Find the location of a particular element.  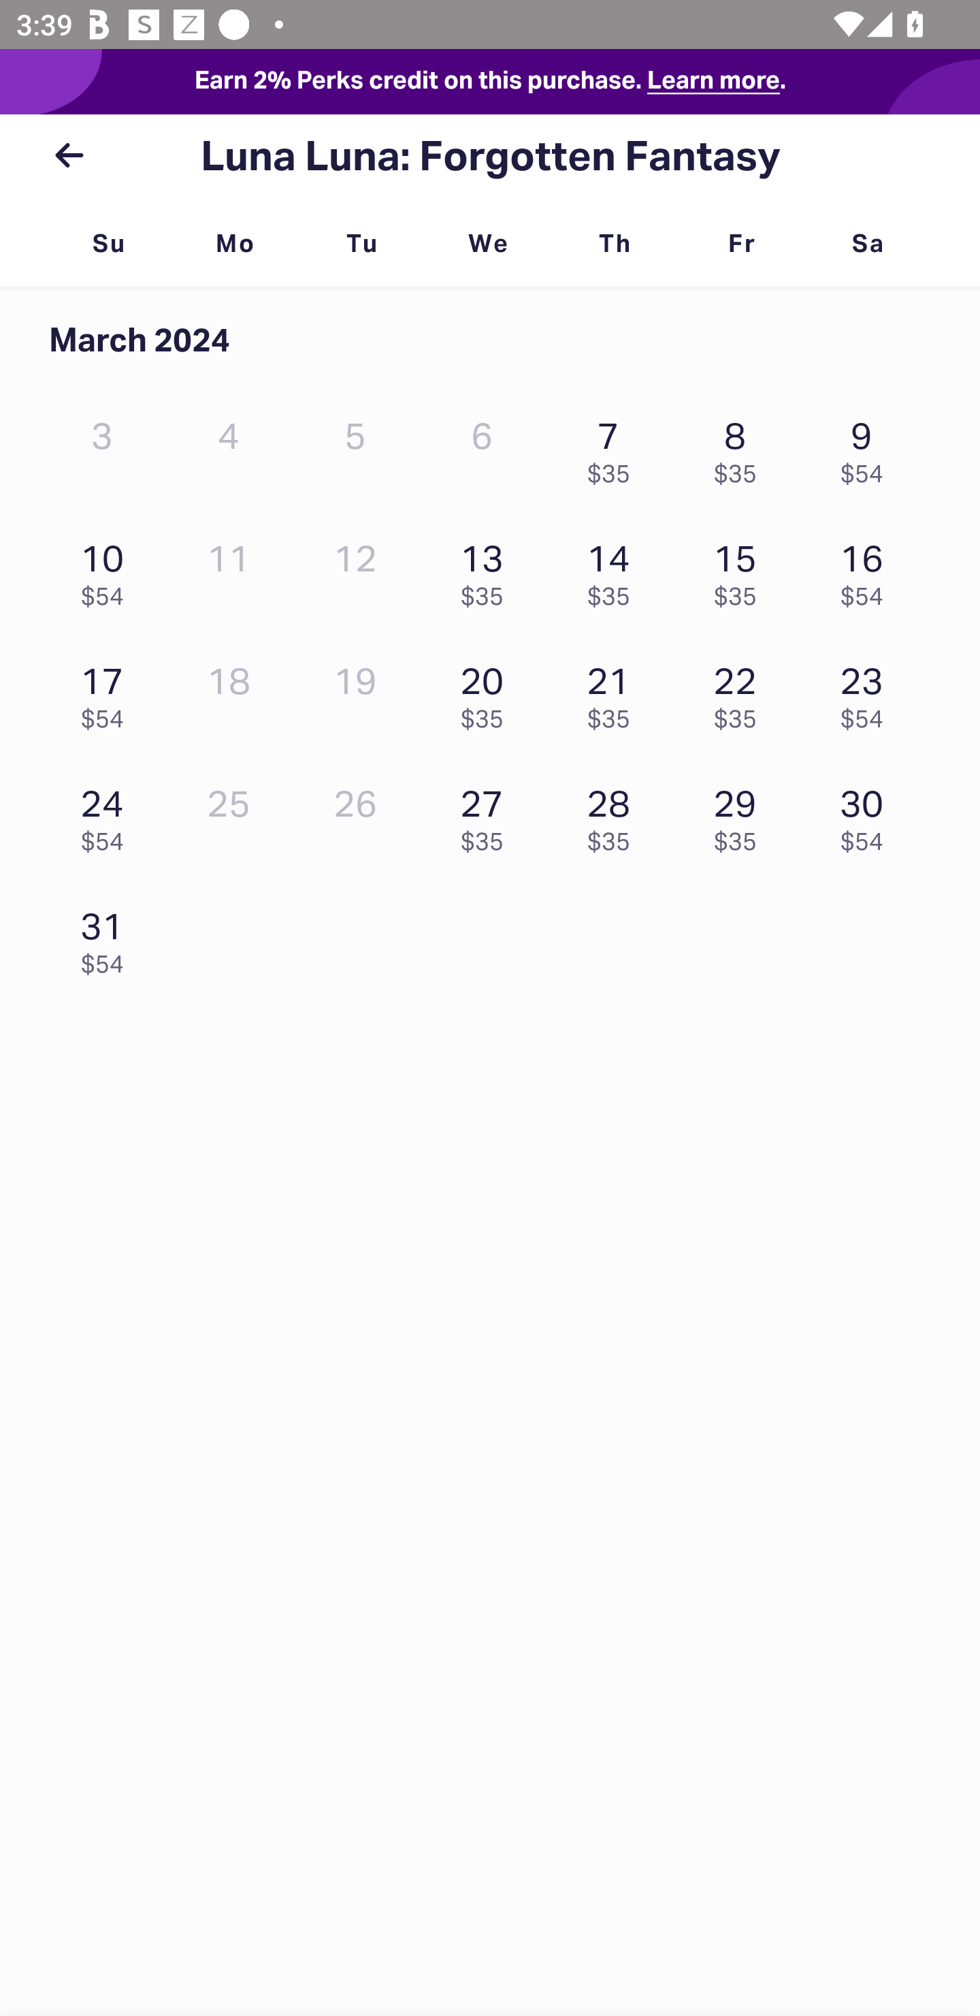

22 $35 is located at coordinates (741, 692).